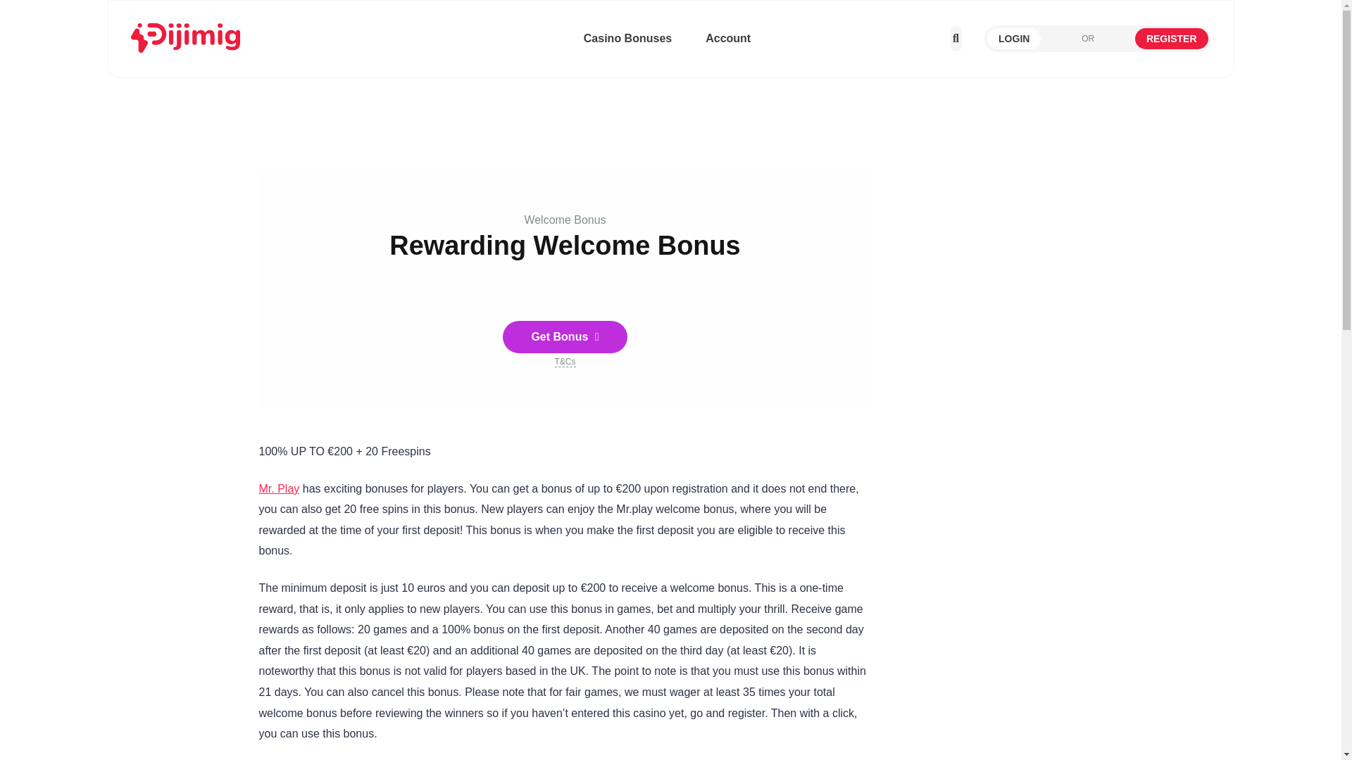 Image resolution: width=1352 pixels, height=760 pixels. I want to click on Mr.Play, so click(280, 488).